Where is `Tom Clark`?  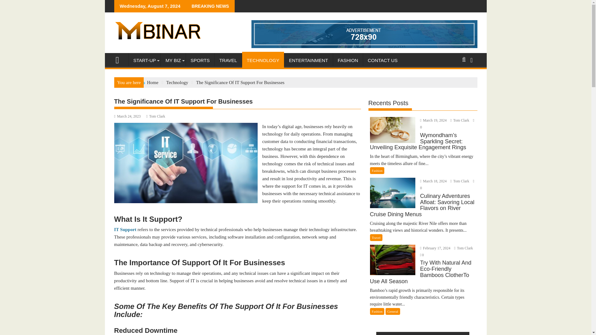
Tom Clark is located at coordinates (155, 116).